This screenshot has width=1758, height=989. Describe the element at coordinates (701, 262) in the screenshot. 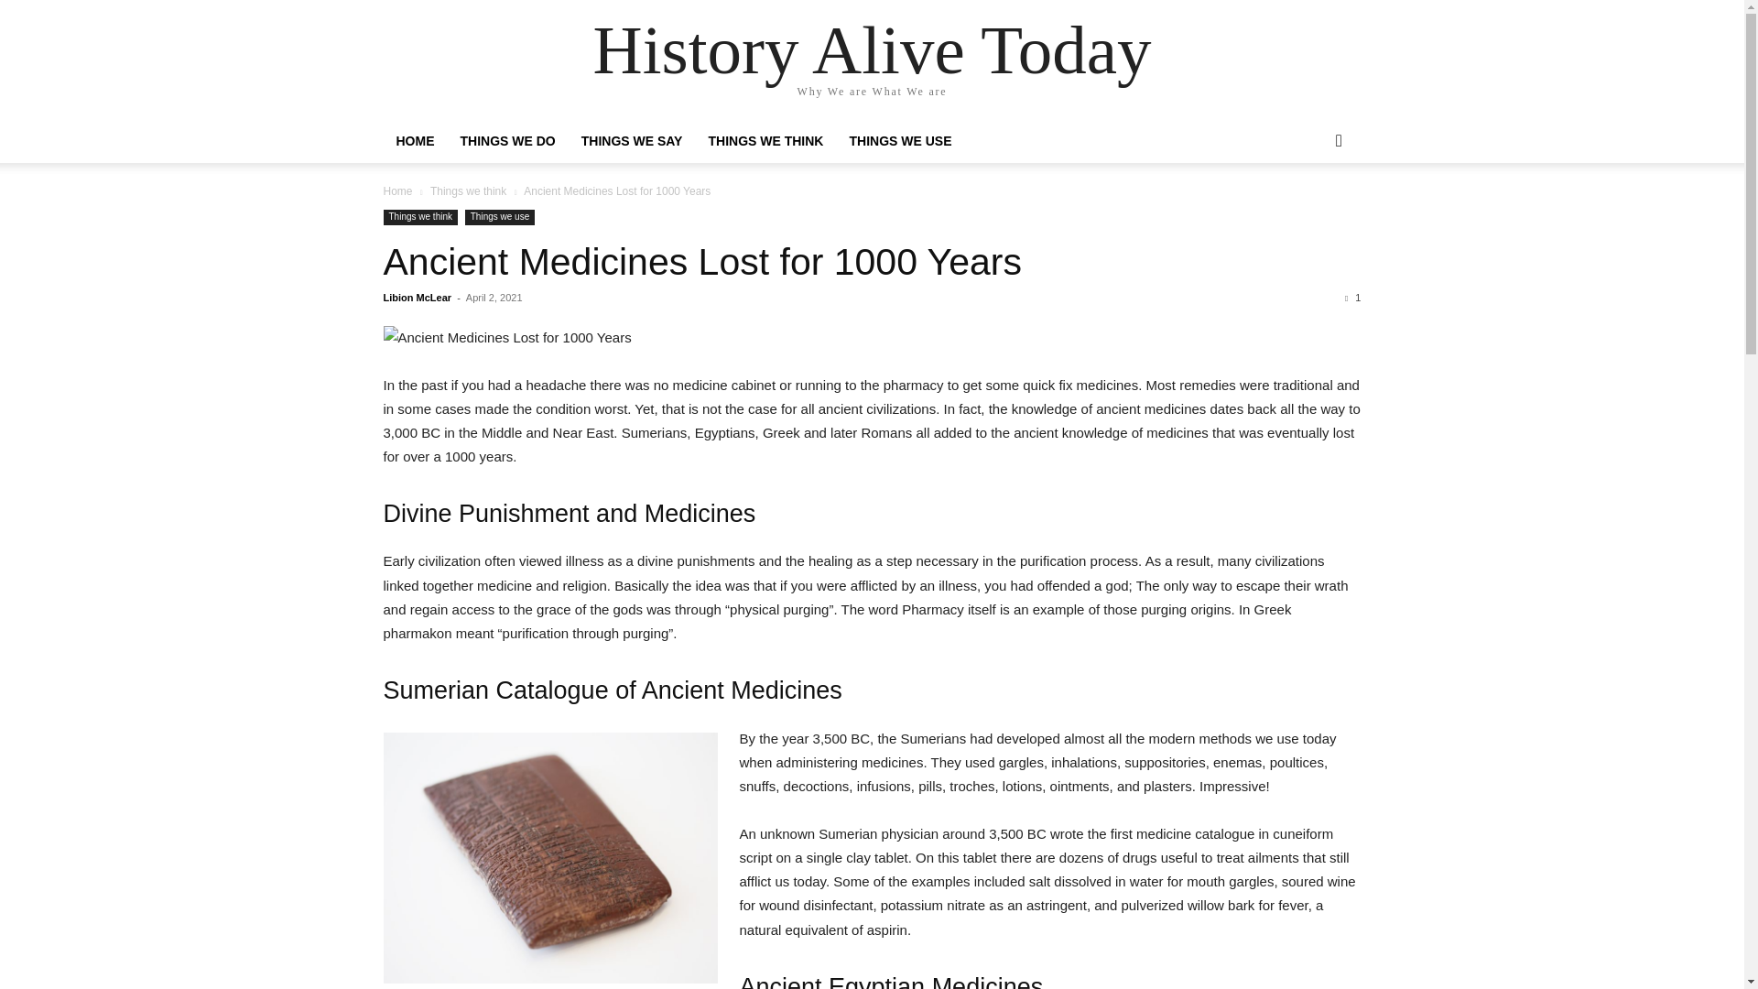

I see `Ancient Medicines Lost for 1000 Years` at that location.